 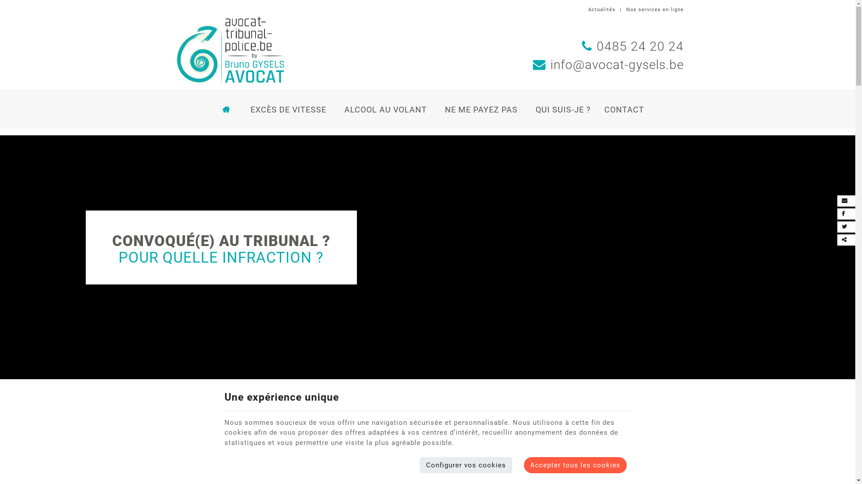 I want to click on info@avocat-gysels.be, so click(x=608, y=65).